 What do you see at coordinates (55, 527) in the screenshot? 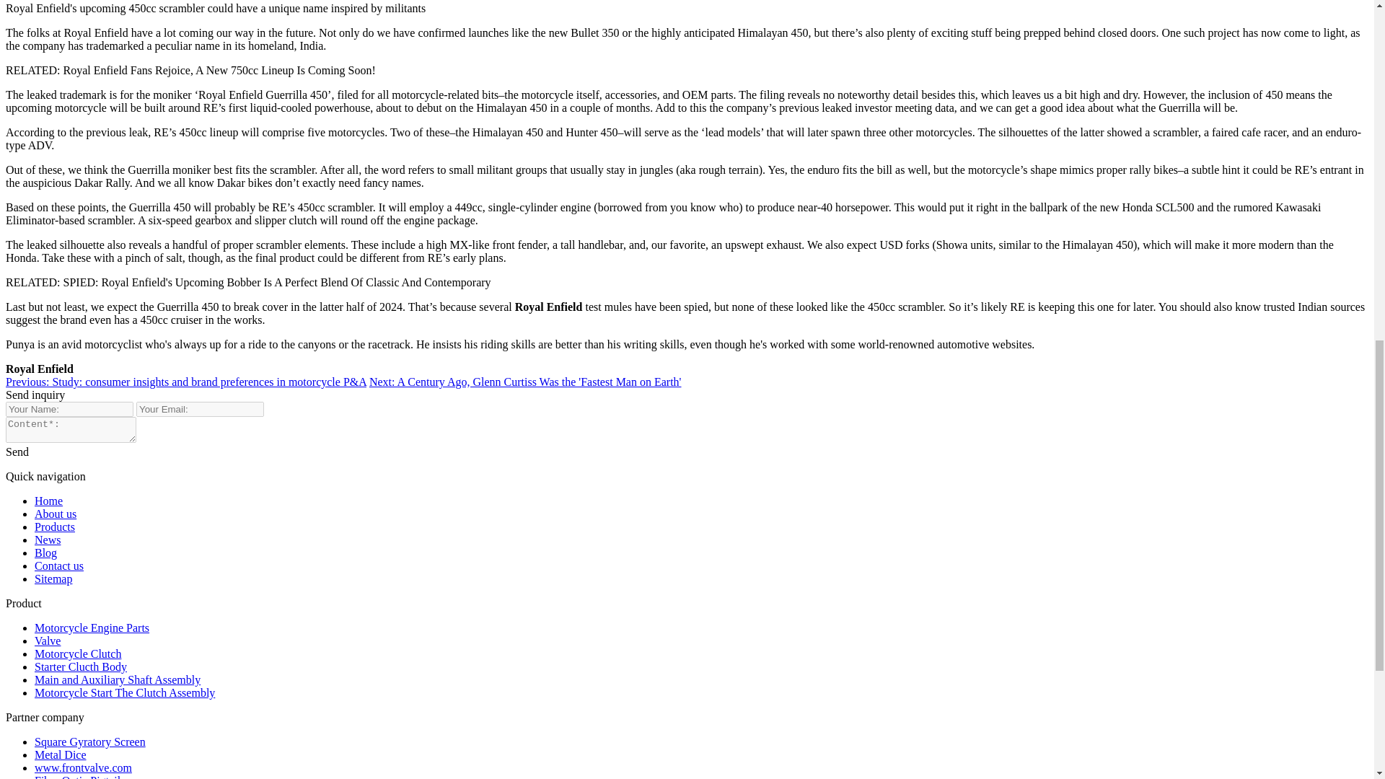
I see `Products` at bounding box center [55, 527].